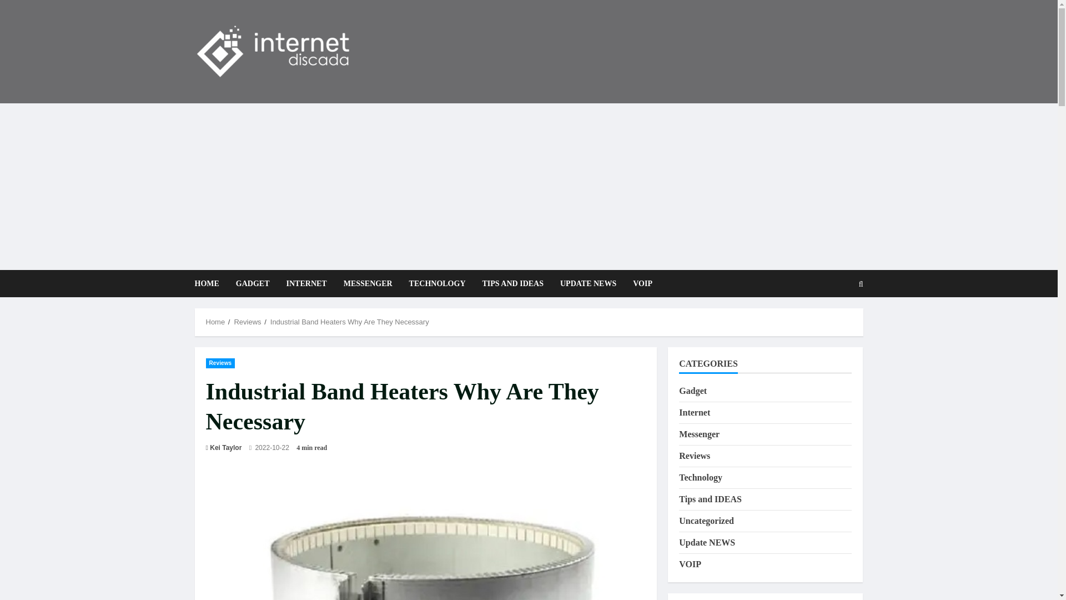 This screenshot has height=600, width=1066. I want to click on Reviews, so click(220, 362).